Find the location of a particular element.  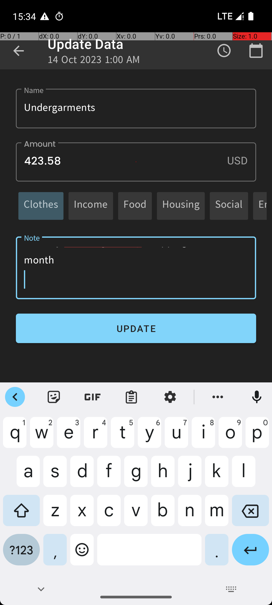

More features is located at coordinates (218, 397).